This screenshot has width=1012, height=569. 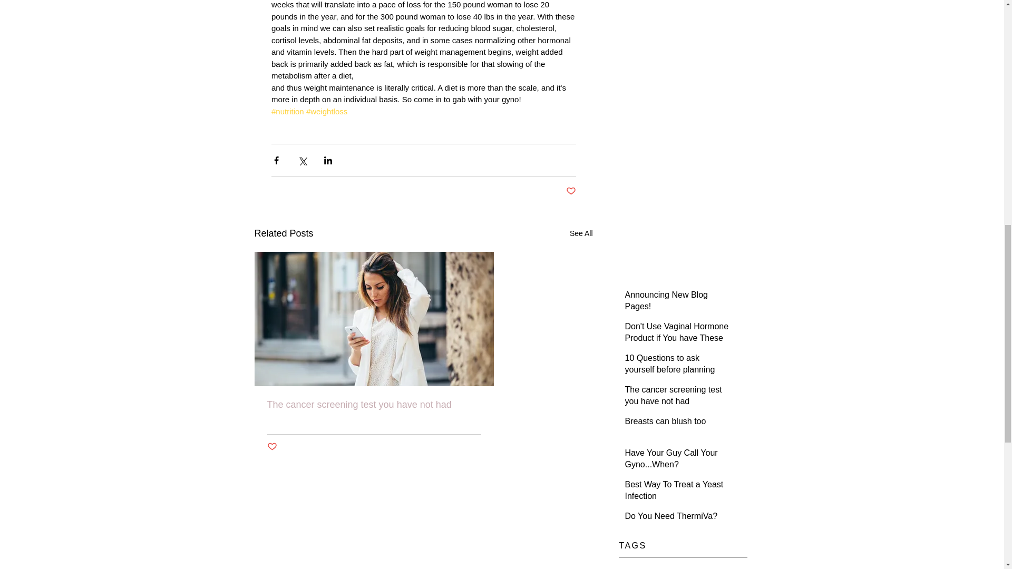 What do you see at coordinates (374, 405) in the screenshot?
I see `The cancer screening test you have not had` at bounding box center [374, 405].